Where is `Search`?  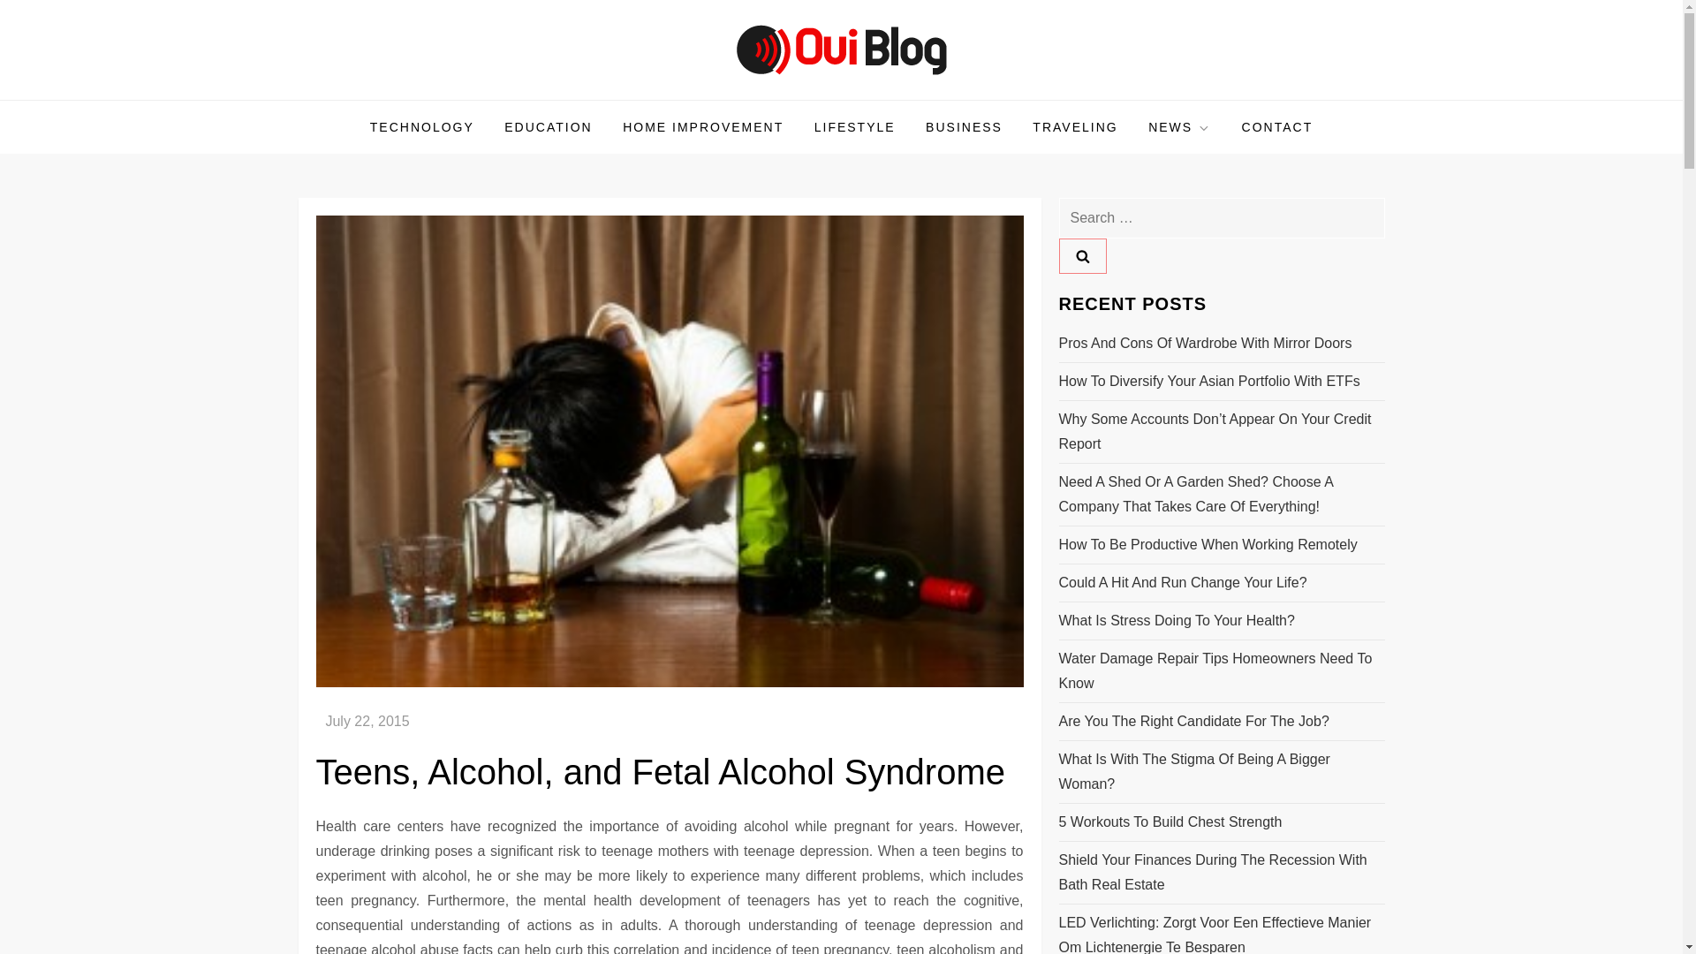
Search is located at coordinates (1081, 256).